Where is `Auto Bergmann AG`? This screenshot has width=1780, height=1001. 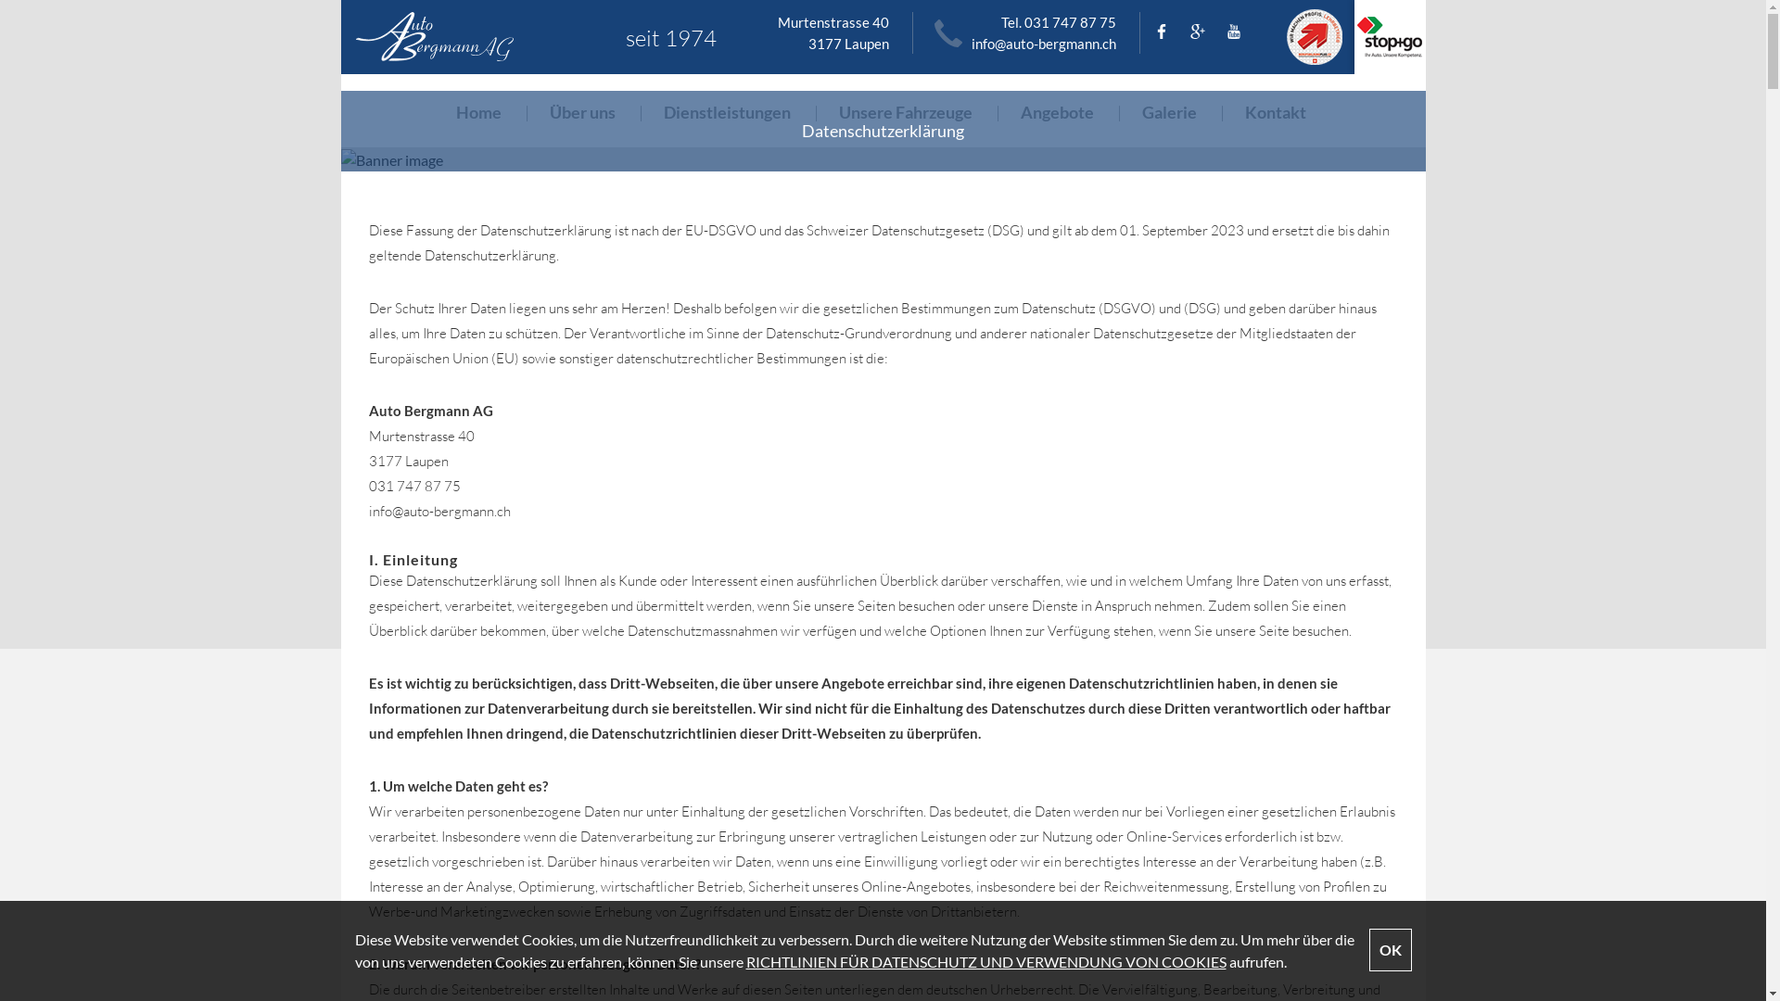 Auto Bergmann AG is located at coordinates (477, 37).